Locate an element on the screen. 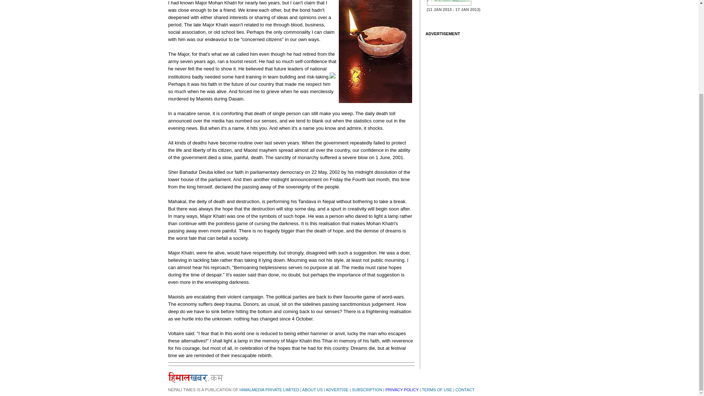 Image resolution: width=704 pixels, height=396 pixels. TERMS OF USE is located at coordinates (437, 390).